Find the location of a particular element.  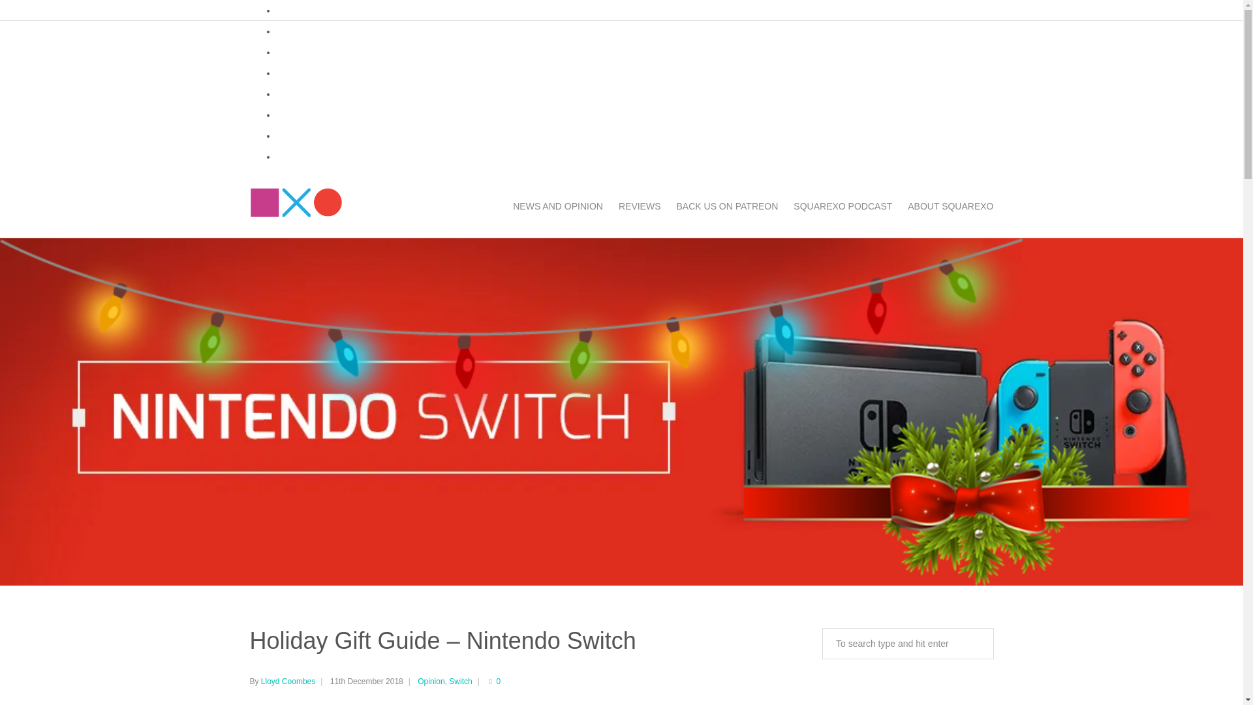

SQUAREXO PODCAST is located at coordinates (842, 206).